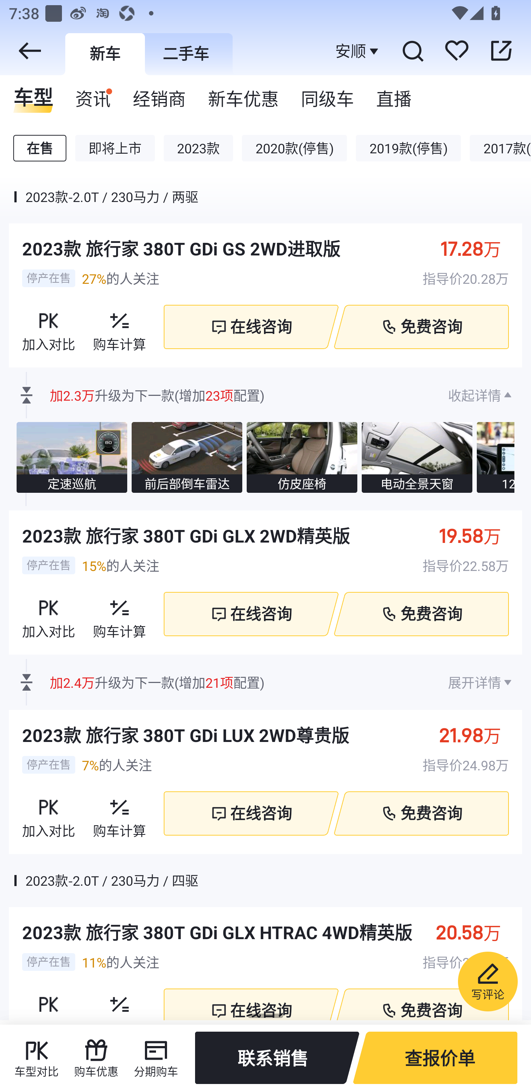  Describe the element at coordinates (49, 814) in the screenshot. I see `加入对比` at that location.